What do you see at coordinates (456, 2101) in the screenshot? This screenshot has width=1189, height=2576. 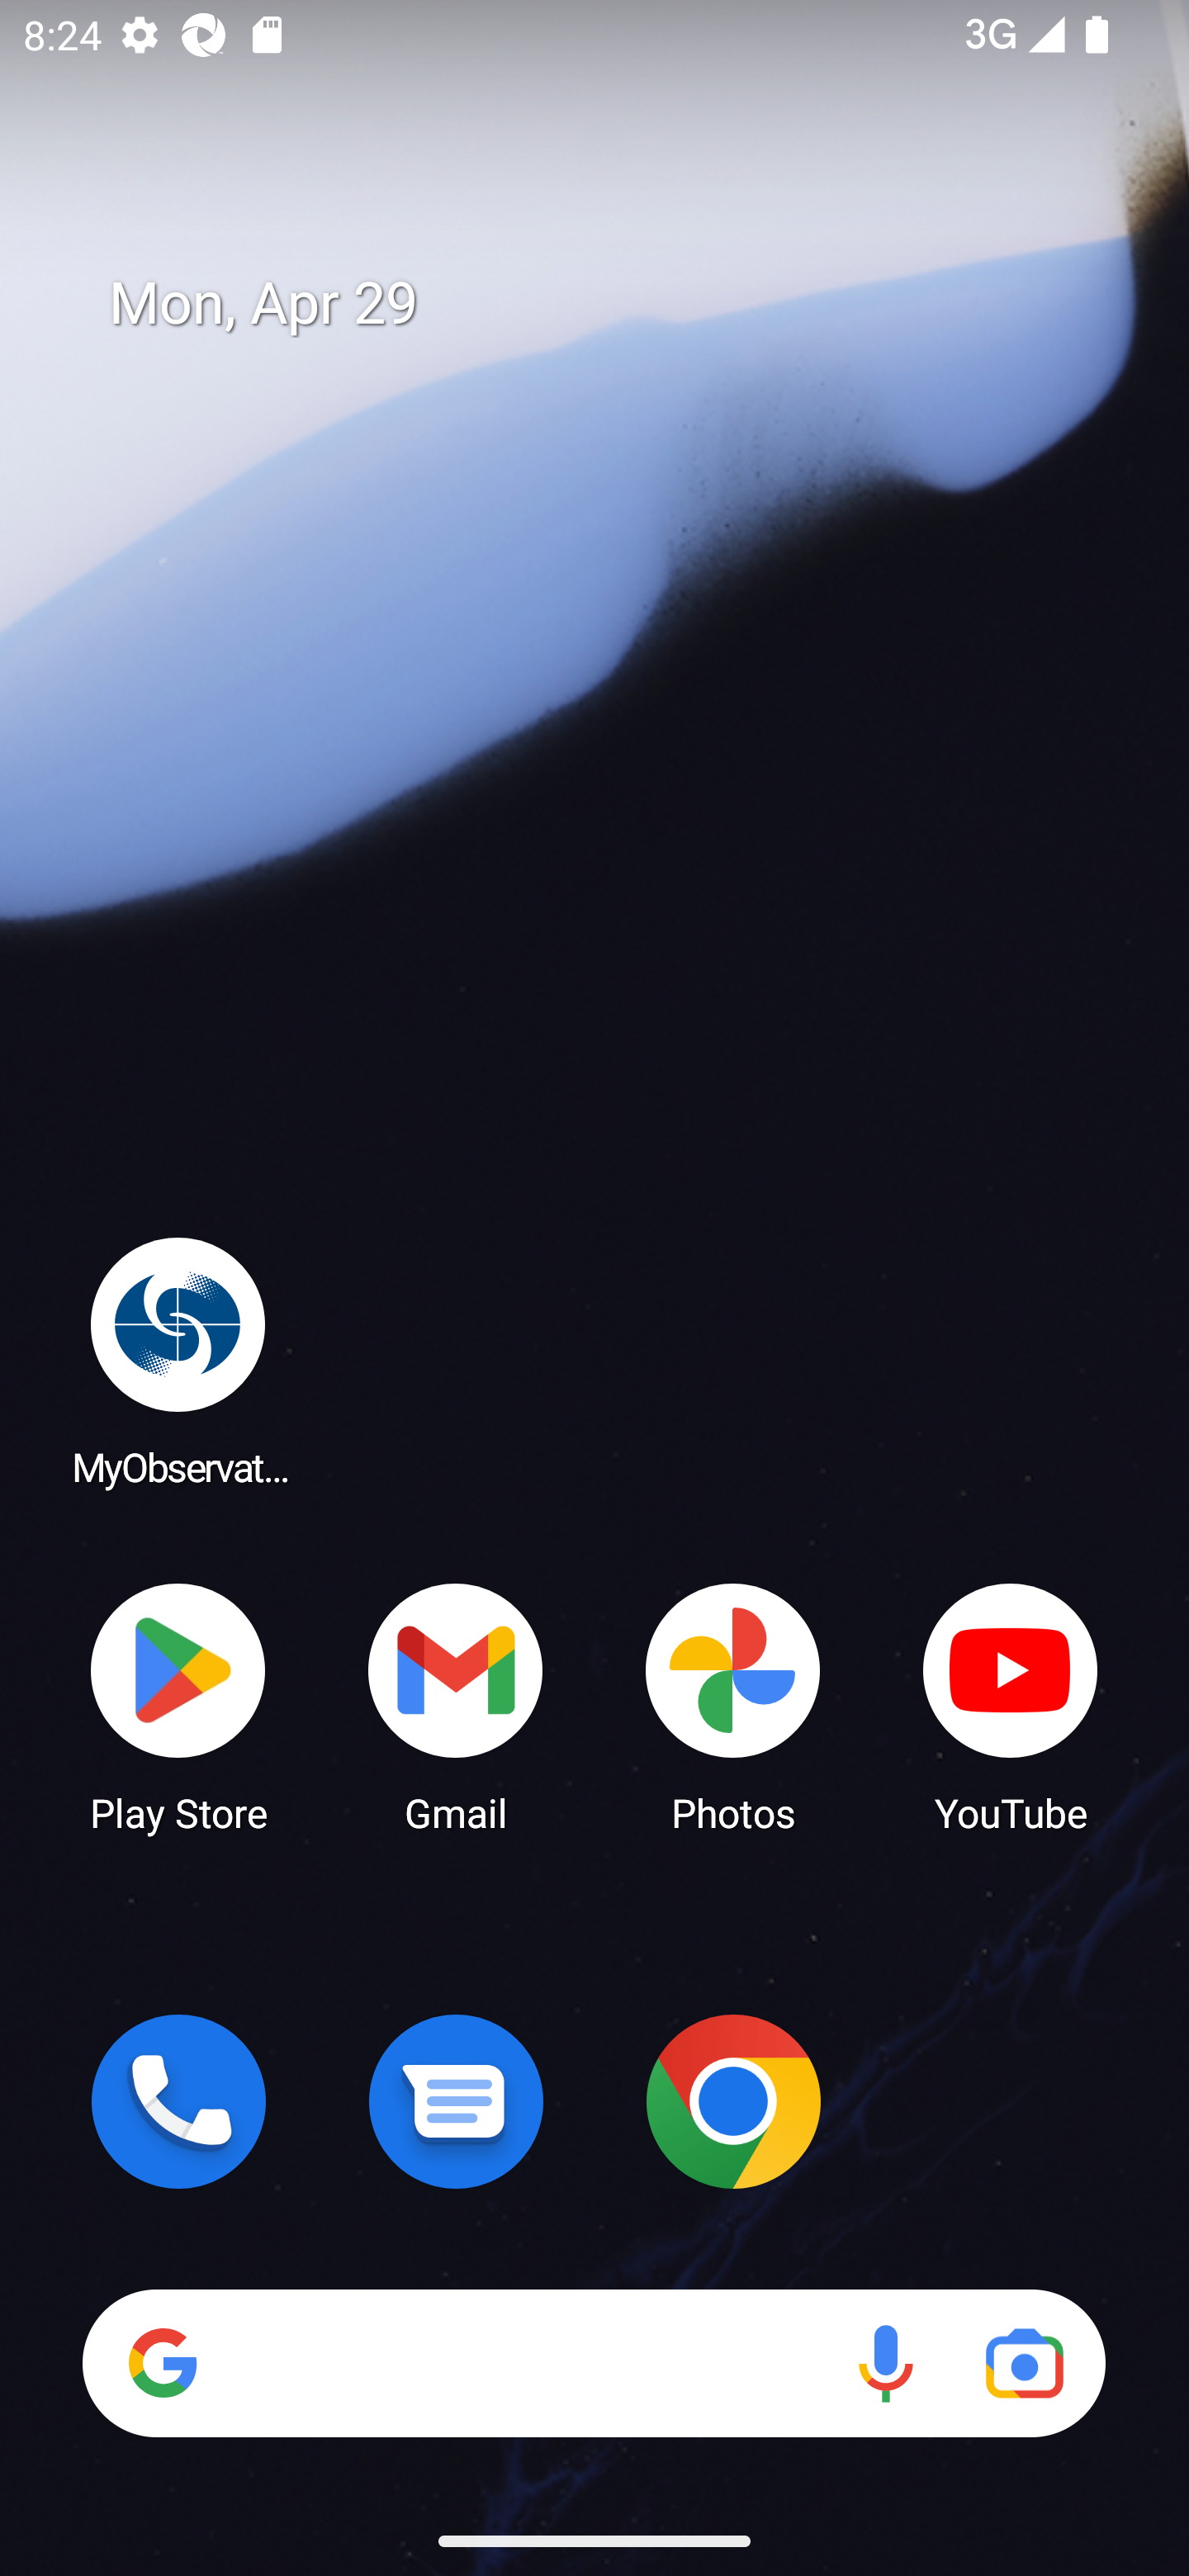 I see `Messages` at bounding box center [456, 2101].